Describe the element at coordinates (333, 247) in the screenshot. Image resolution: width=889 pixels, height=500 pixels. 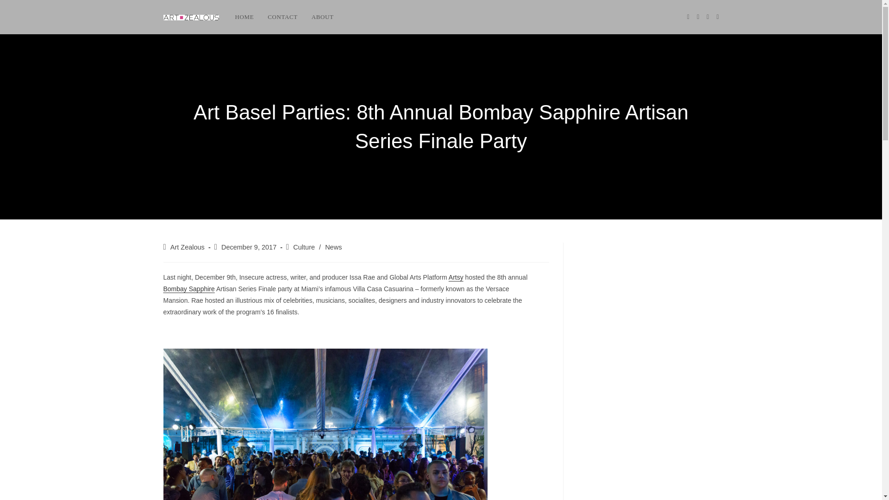
I see `News` at that location.